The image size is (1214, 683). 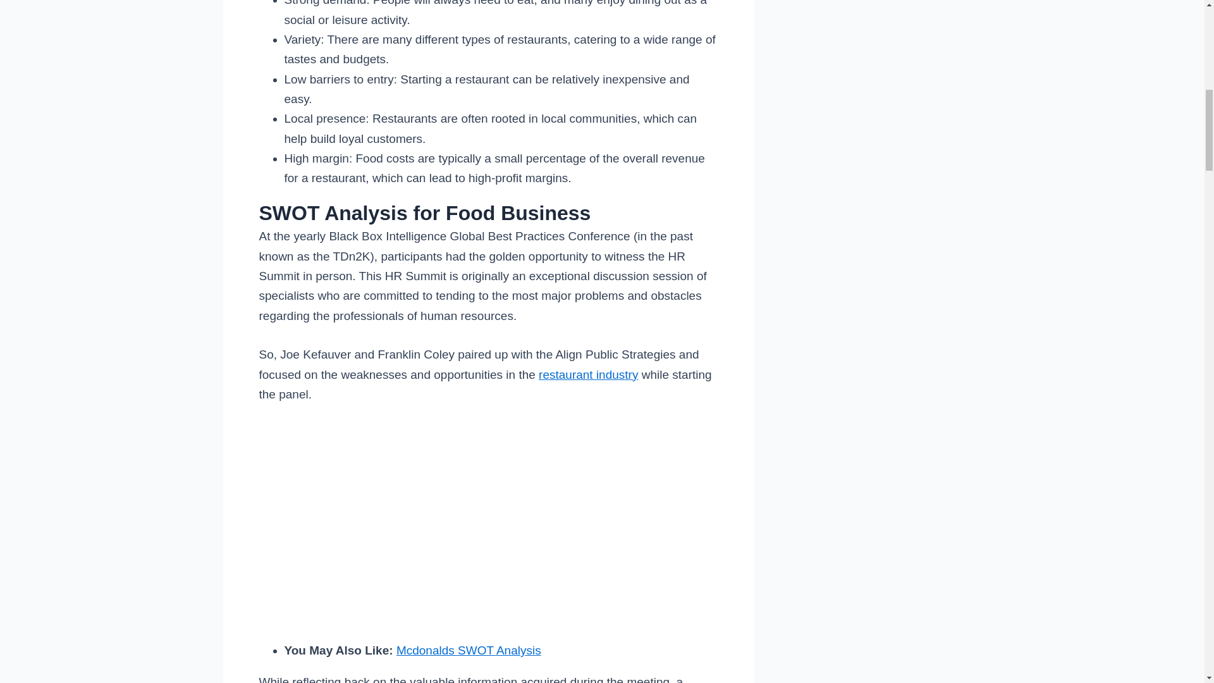 What do you see at coordinates (588, 374) in the screenshot?
I see `Industry Overview: Restaurant` at bounding box center [588, 374].